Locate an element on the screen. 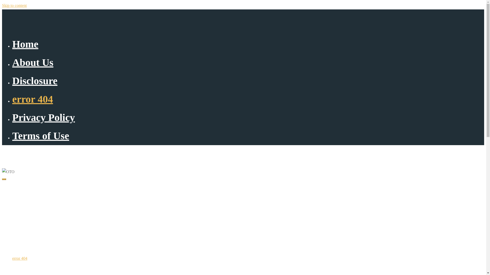 This screenshot has width=490, height=275. About Us is located at coordinates (33, 62).